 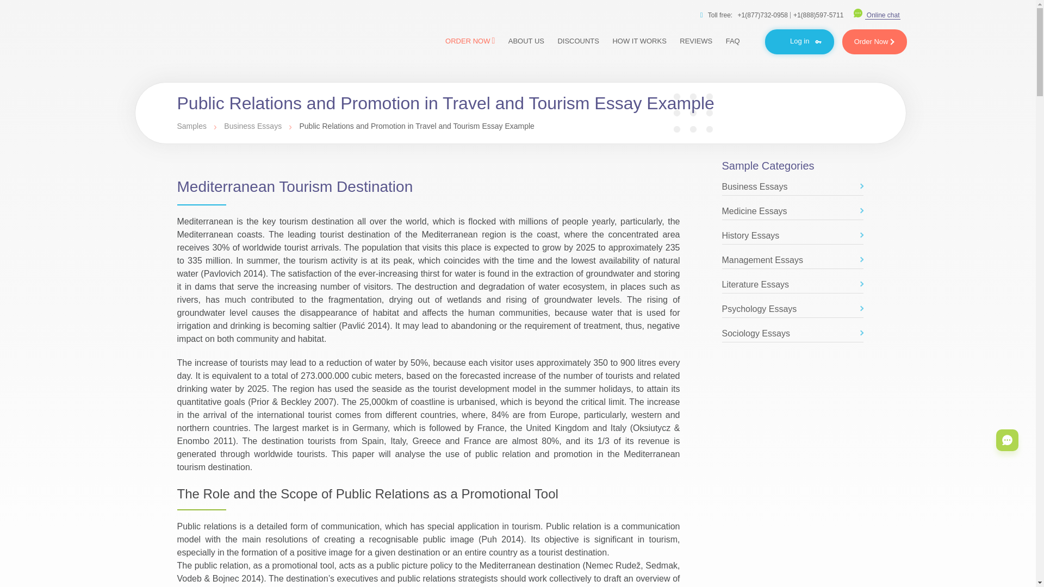 What do you see at coordinates (732, 41) in the screenshot?
I see `FAQ` at bounding box center [732, 41].